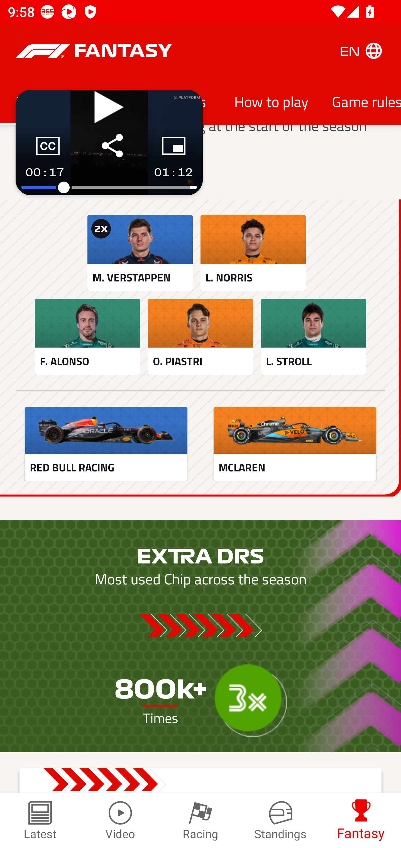 This screenshot has height=848, width=401. Describe the element at coordinates (281, 821) in the screenshot. I see `Standings` at that location.